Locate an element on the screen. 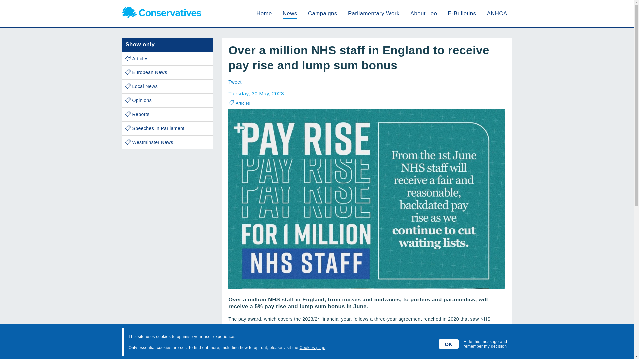 This screenshot has height=359, width=639. Parliamentary Work is located at coordinates (374, 13).